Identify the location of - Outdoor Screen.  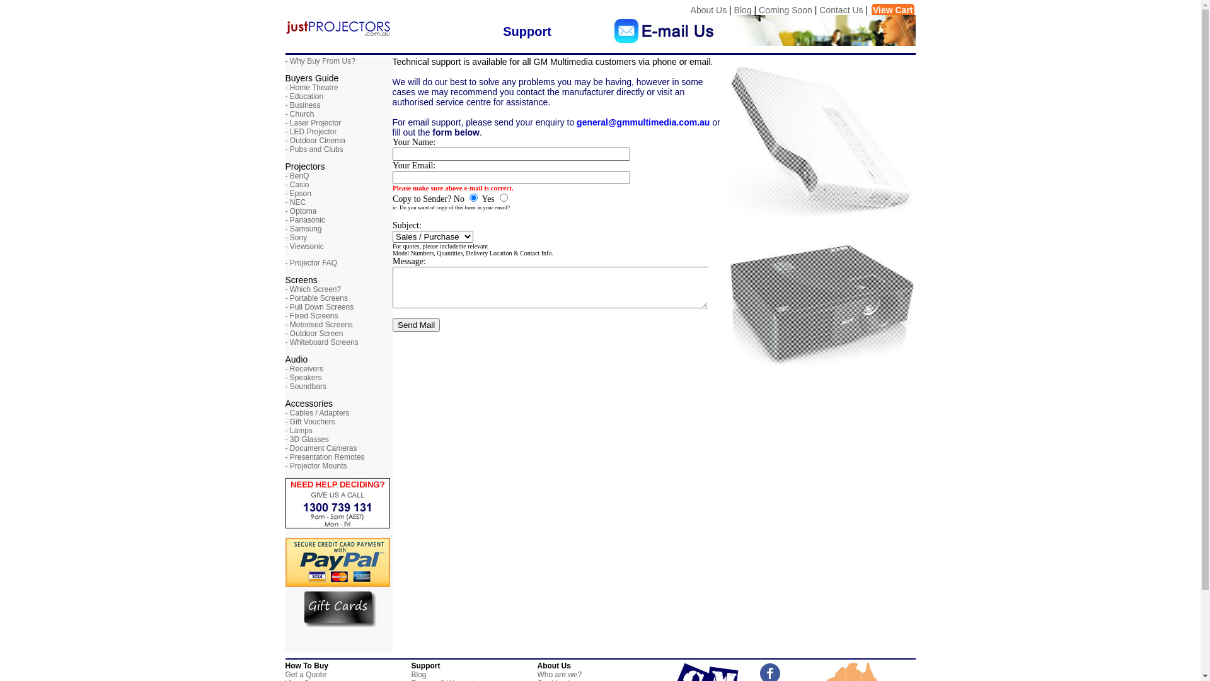
(314, 334).